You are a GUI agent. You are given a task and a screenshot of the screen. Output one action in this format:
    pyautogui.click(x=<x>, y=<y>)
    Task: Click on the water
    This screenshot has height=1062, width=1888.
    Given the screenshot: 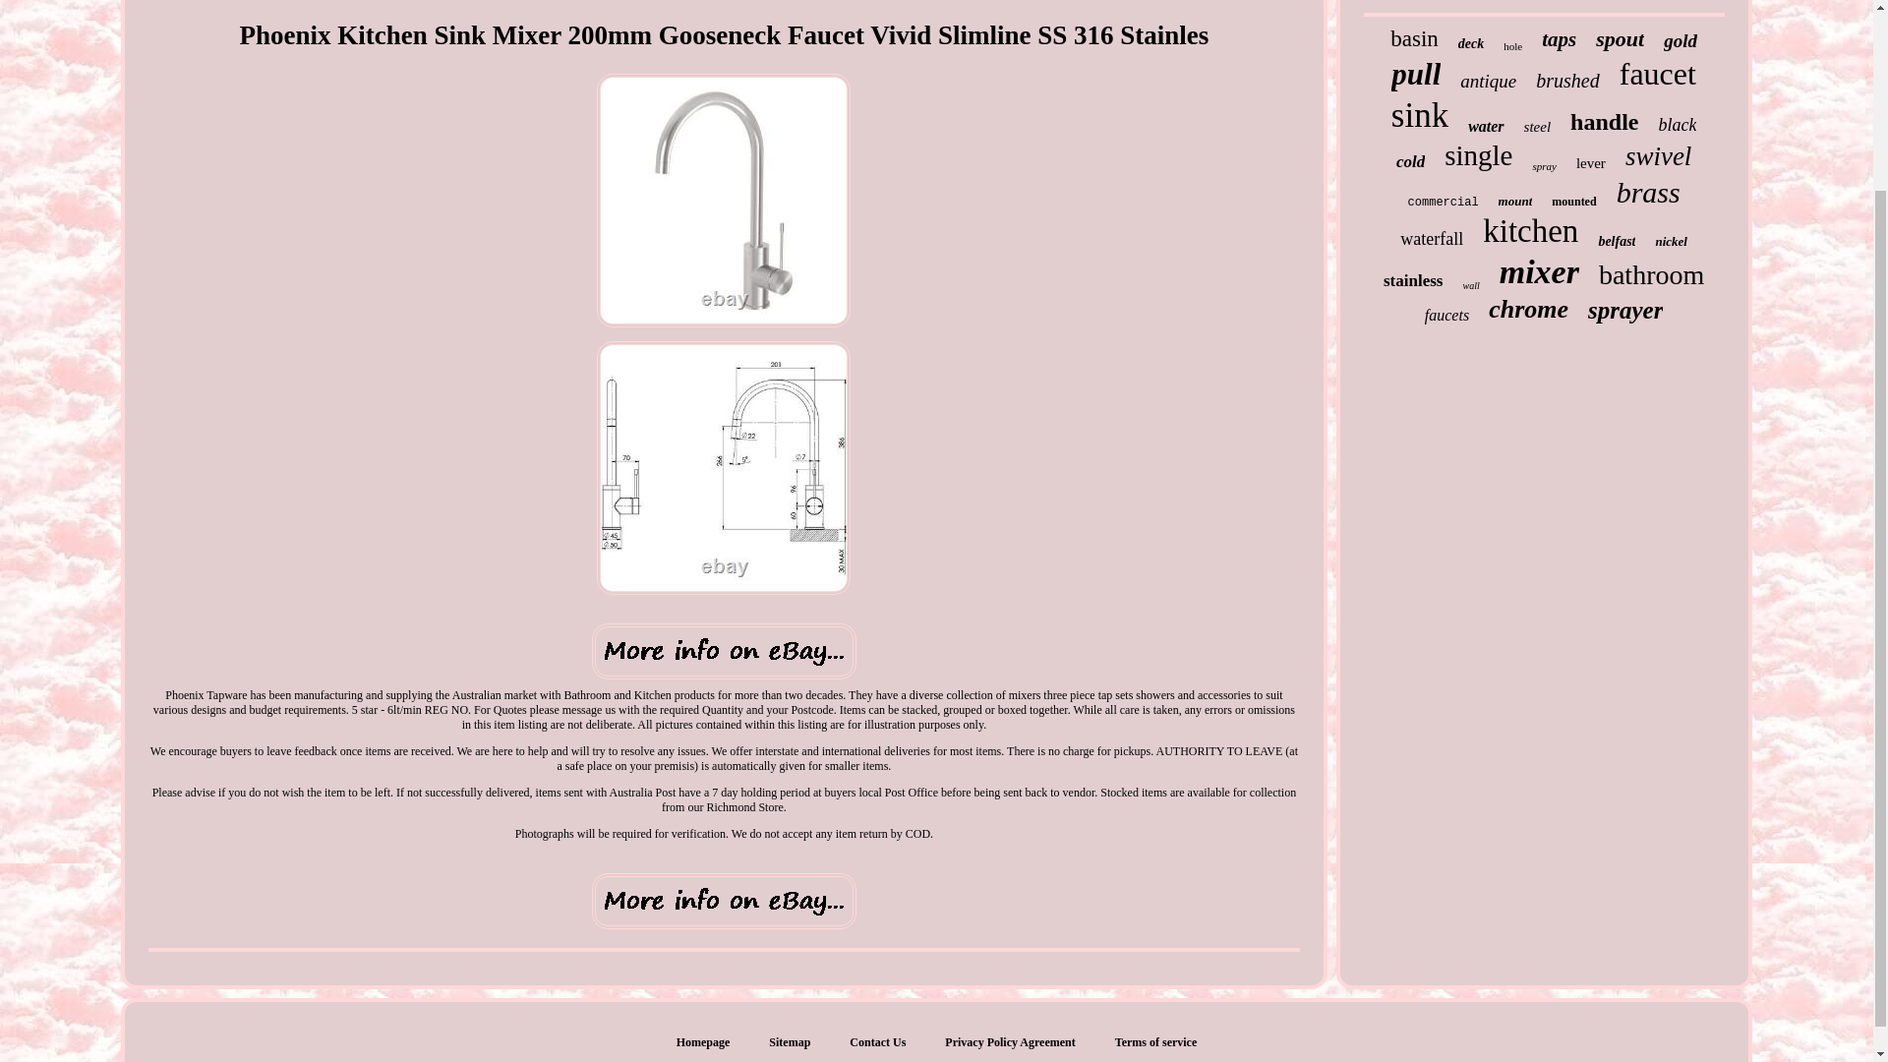 What is the action you would take?
    pyautogui.click(x=1485, y=126)
    